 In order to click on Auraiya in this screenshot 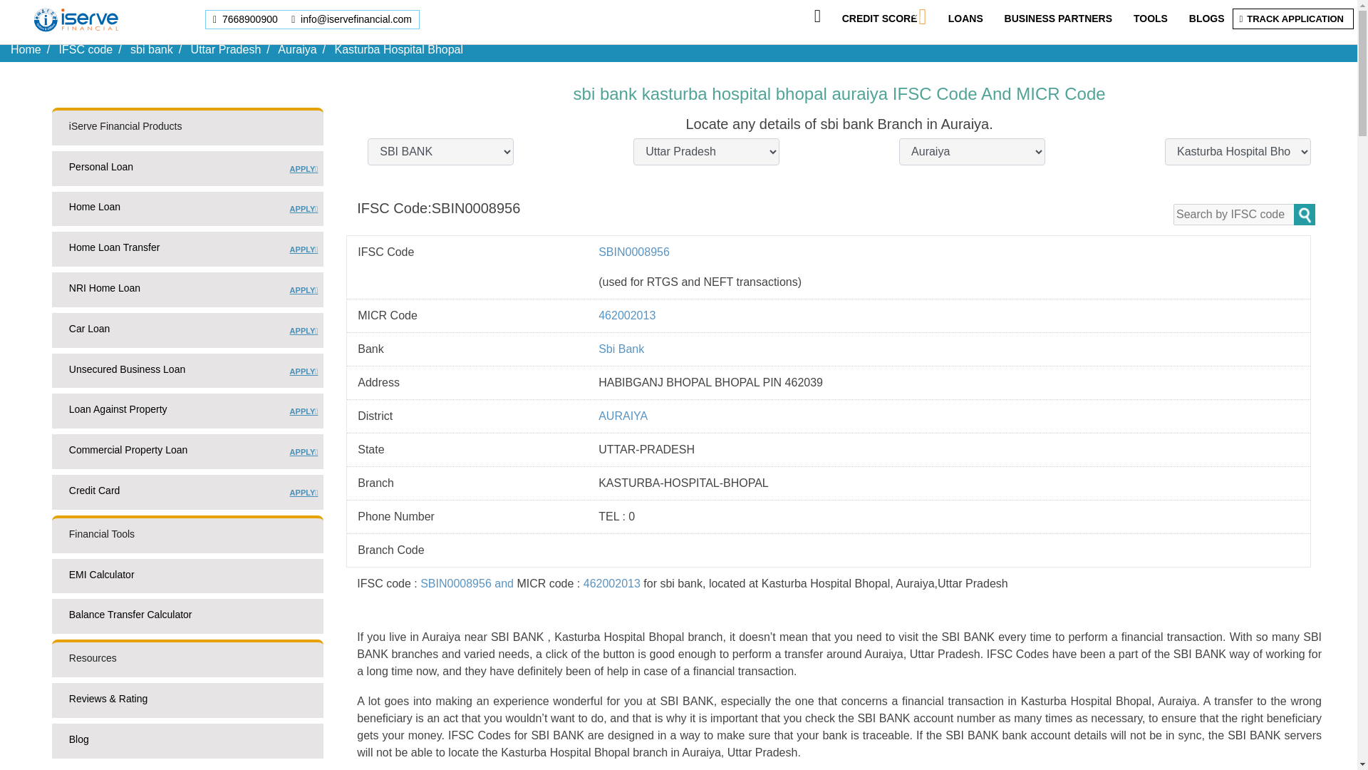, I will do `click(296, 48)`.